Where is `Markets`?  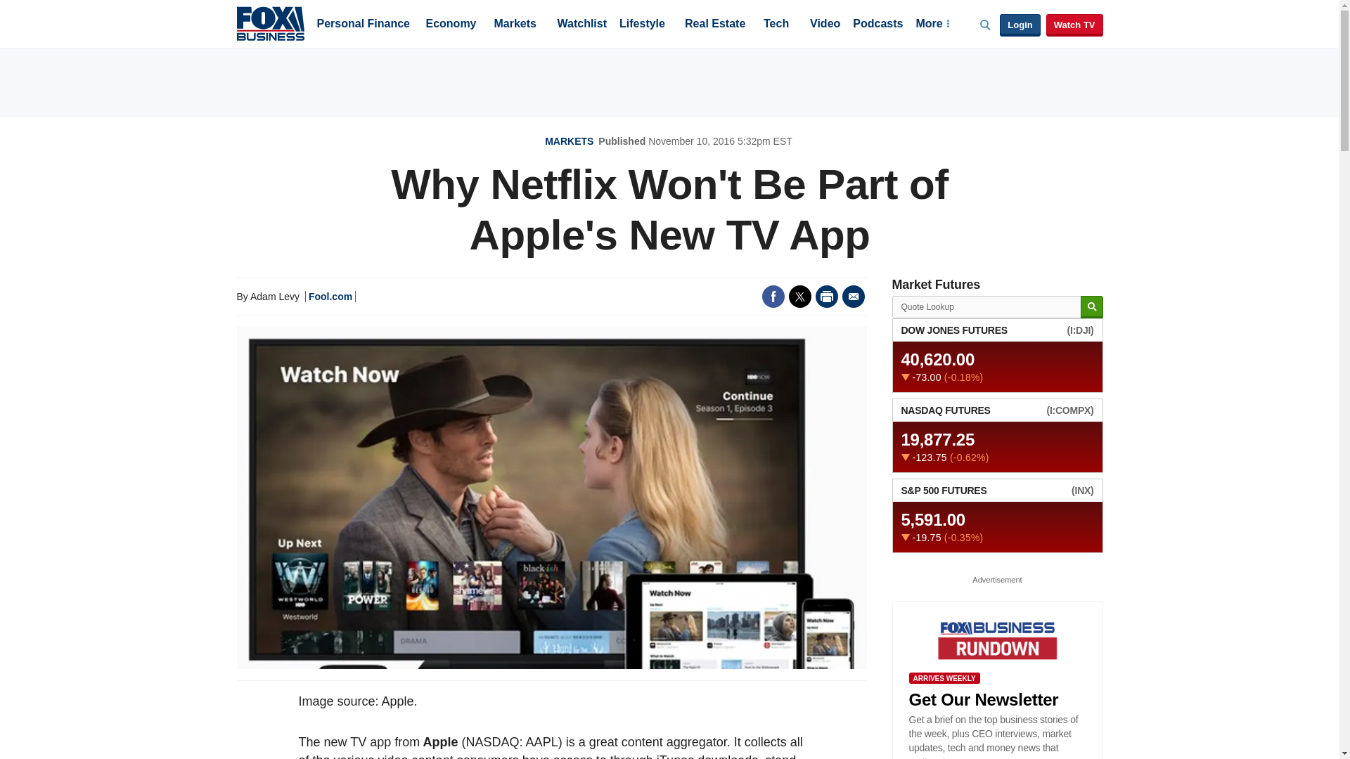 Markets is located at coordinates (515, 25).